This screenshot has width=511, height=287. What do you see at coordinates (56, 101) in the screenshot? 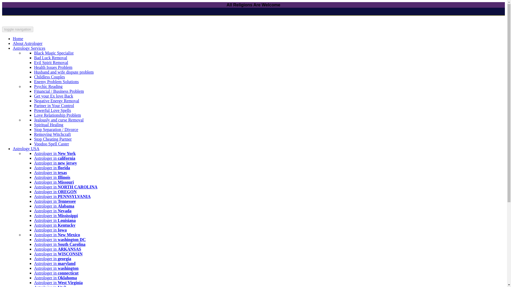
I see `Negative Energy Removal` at bounding box center [56, 101].